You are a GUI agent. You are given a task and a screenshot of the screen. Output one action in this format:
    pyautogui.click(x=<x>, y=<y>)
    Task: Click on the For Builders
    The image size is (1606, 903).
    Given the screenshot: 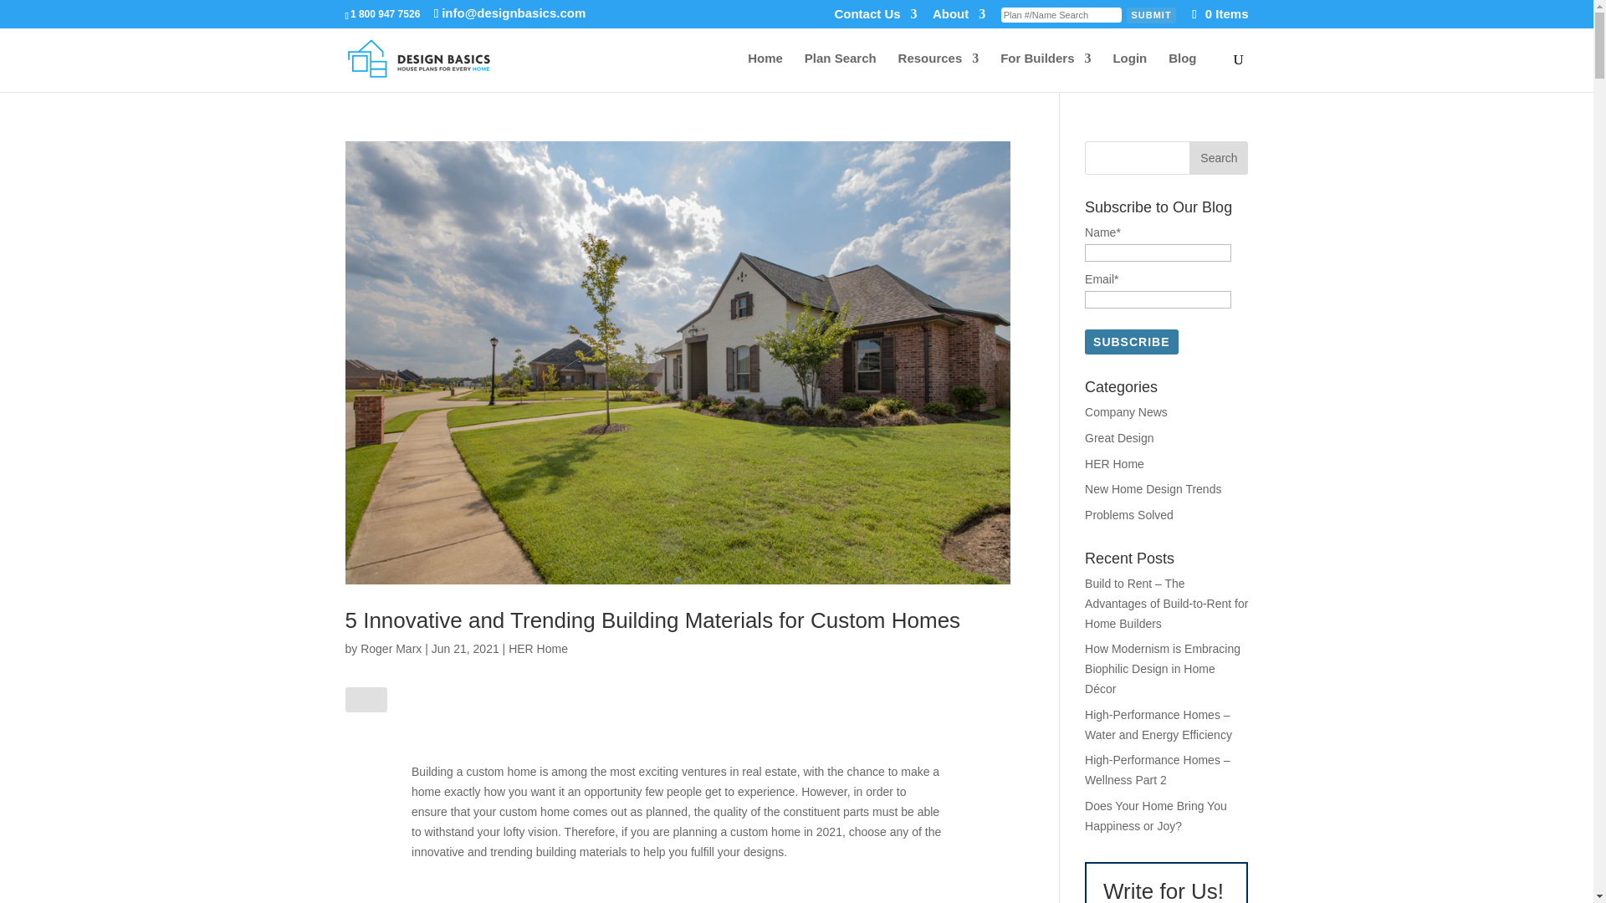 What is the action you would take?
    pyautogui.click(x=1046, y=72)
    